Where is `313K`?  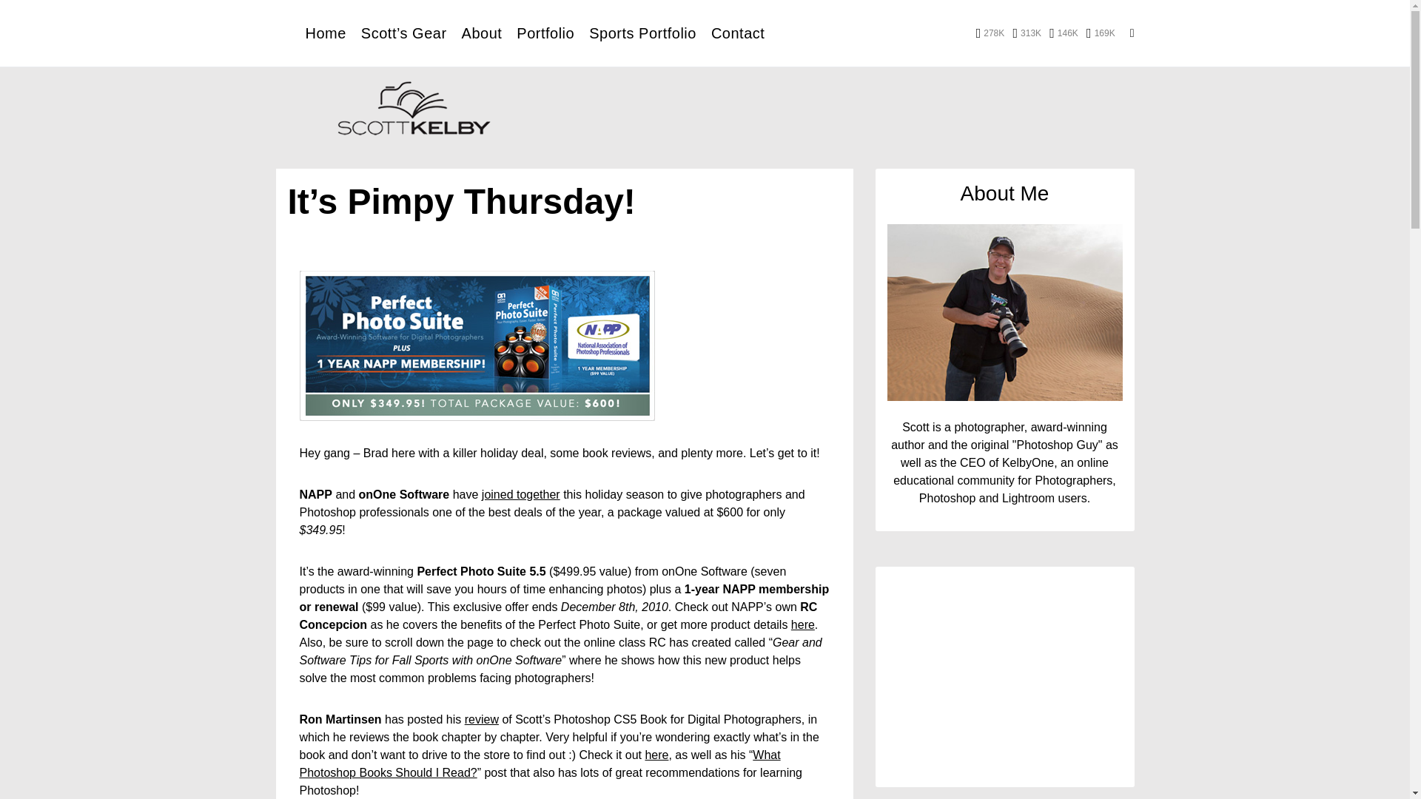 313K is located at coordinates (1027, 33).